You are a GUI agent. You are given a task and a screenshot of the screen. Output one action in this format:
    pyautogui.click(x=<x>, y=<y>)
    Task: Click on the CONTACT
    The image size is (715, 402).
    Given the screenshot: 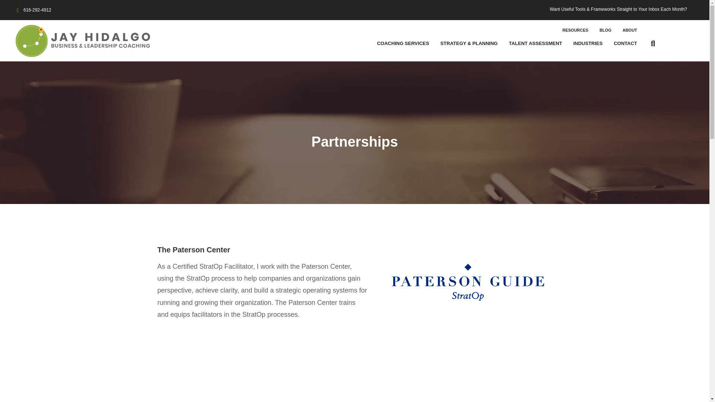 What is the action you would take?
    pyautogui.click(x=625, y=43)
    